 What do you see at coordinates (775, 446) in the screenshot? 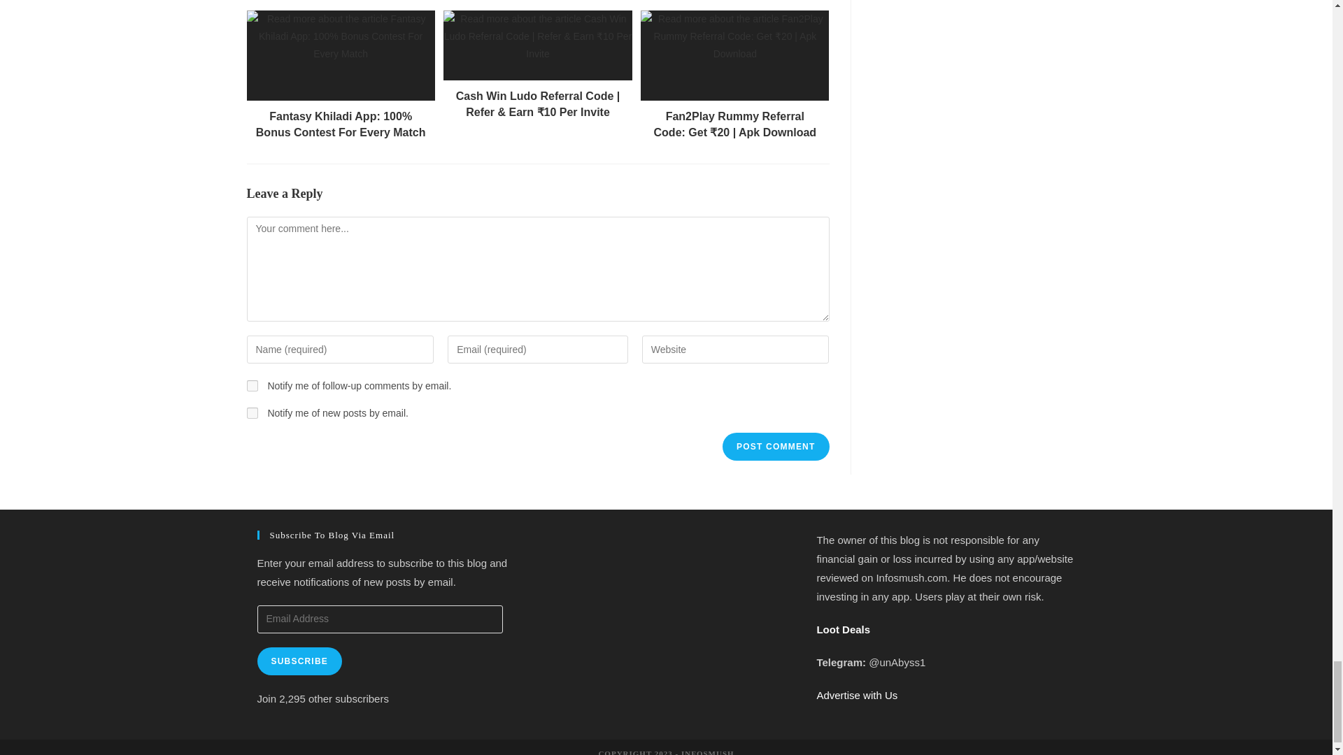
I see `Post Comment` at bounding box center [775, 446].